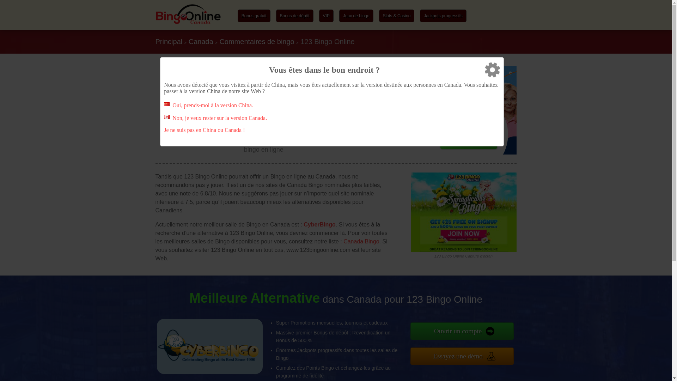 This screenshot has width=677, height=381. What do you see at coordinates (169, 42) in the screenshot?
I see `Principal` at bounding box center [169, 42].